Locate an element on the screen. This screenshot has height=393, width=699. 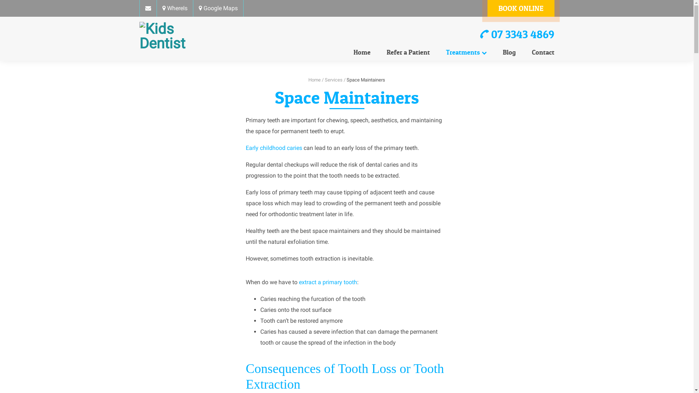
BOOK ONLINE is located at coordinates (521, 8).